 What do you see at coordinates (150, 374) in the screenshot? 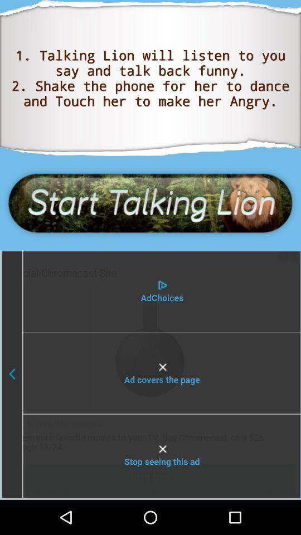
I see `shows the playlist option` at bounding box center [150, 374].